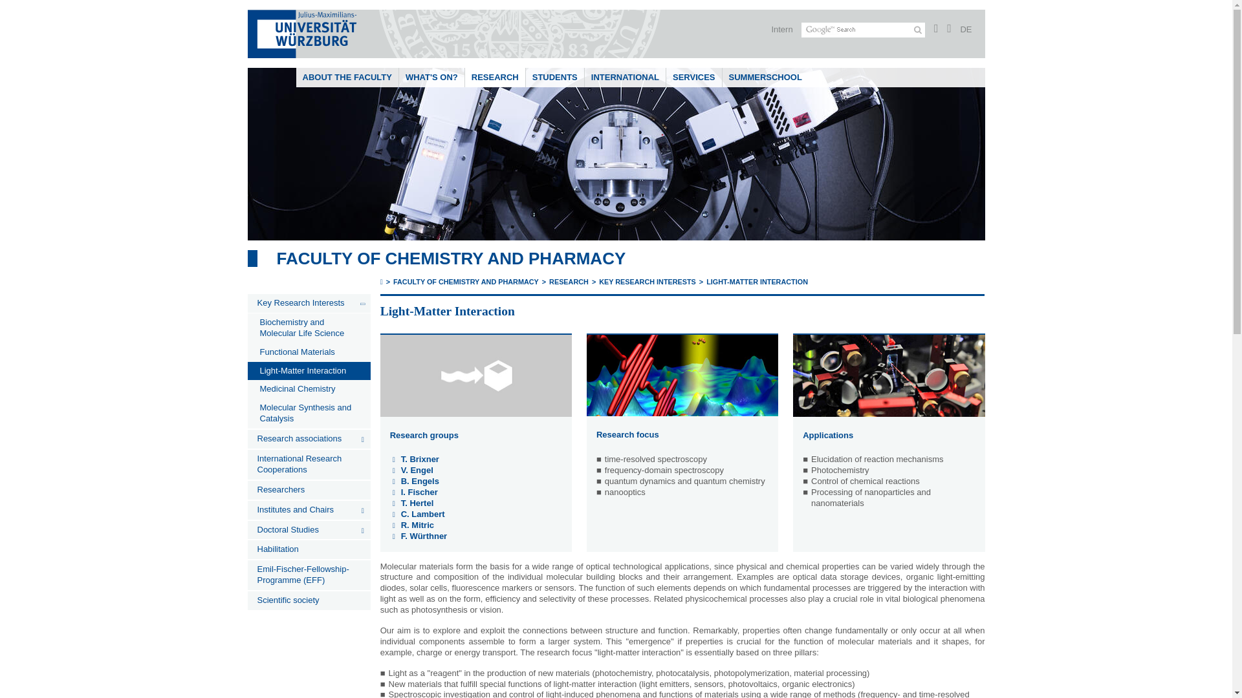 This screenshot has height=698, width=1242. What do you see at coordinates (917, 30) in the screenshot?
I see `Submit search` at bounding box center [917, 30].